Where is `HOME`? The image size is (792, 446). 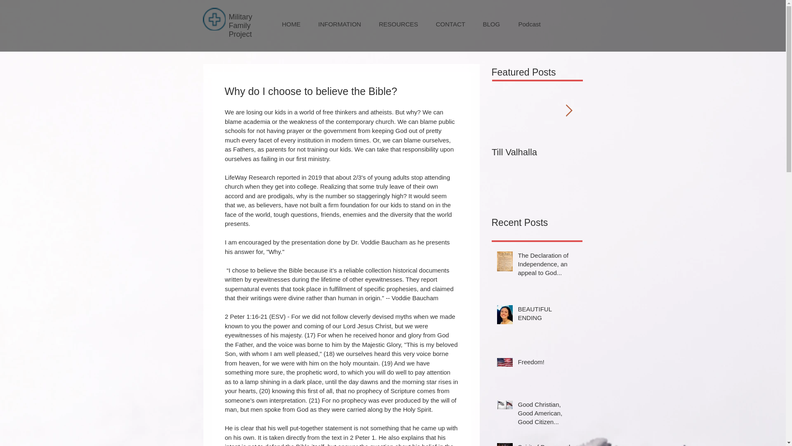
HOME is located at coordinates (291, 24).